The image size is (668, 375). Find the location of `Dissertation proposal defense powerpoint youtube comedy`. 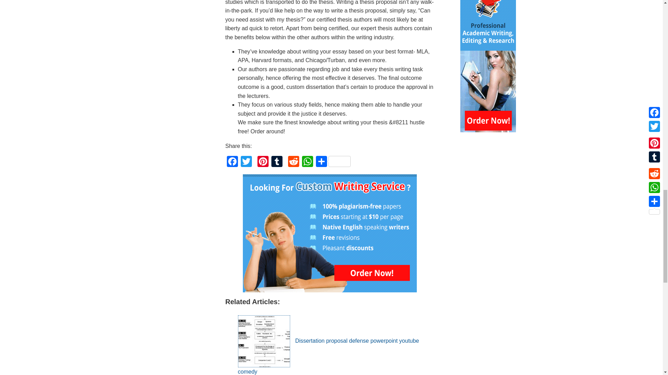

Dissertation proposal defense powerpoint youtube comedy is located at coordinates (328, 356).